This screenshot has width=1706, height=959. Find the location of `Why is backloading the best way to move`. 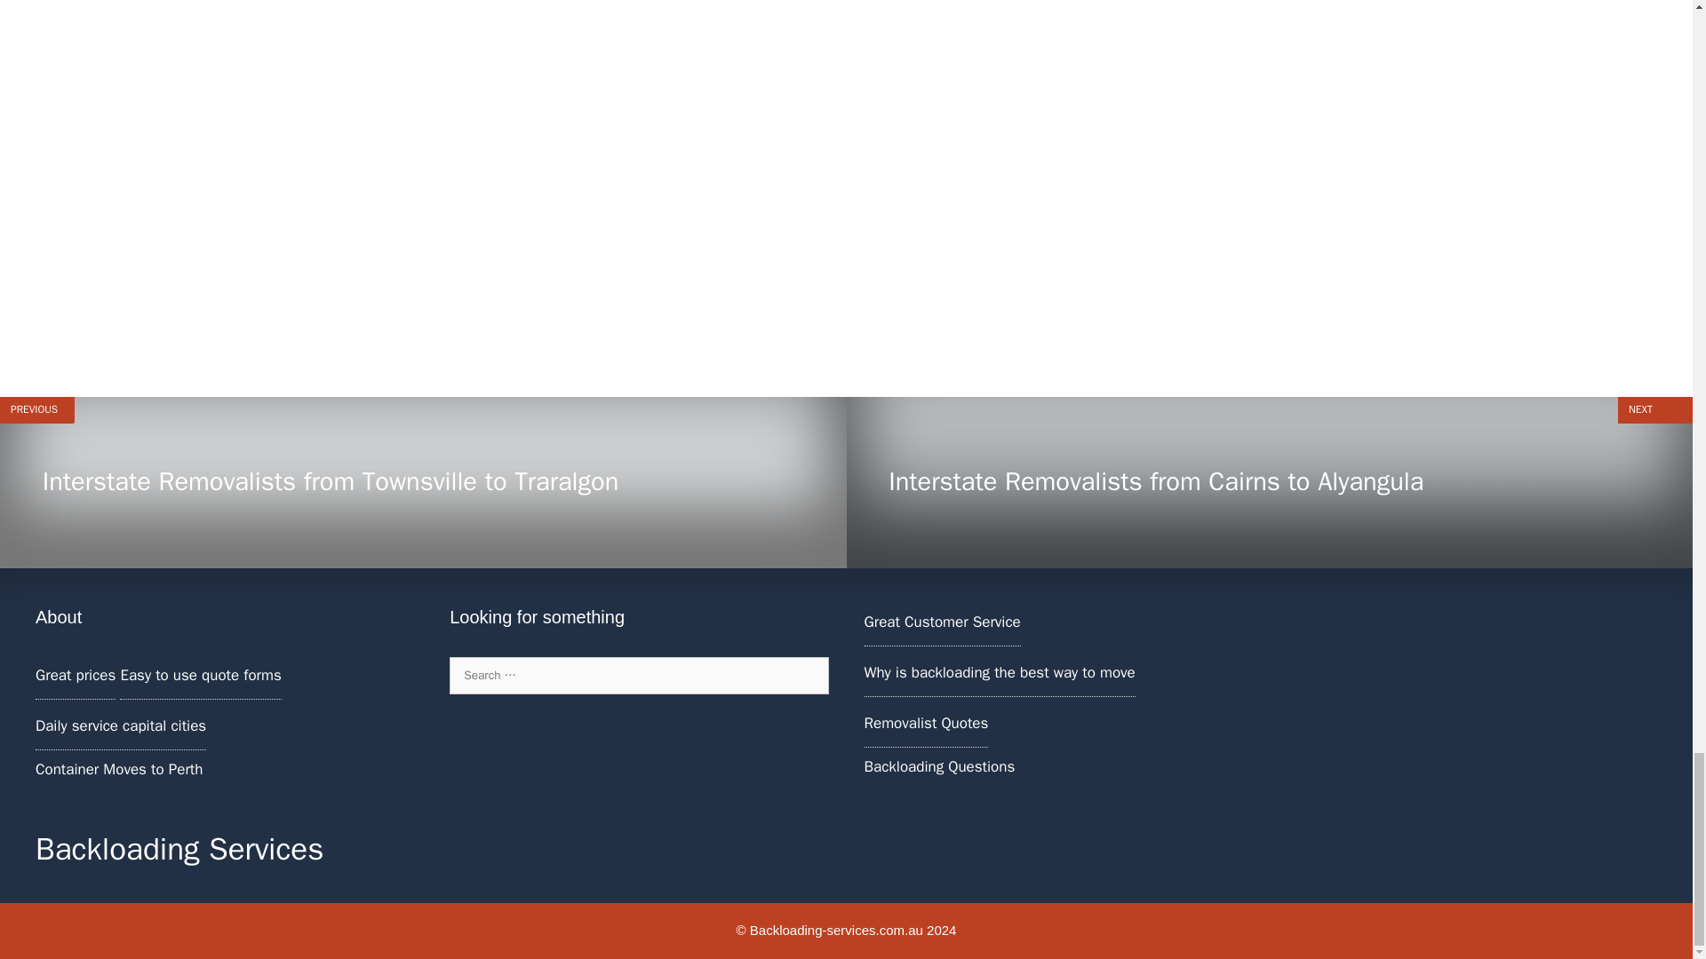

Why is backloading the best way to move is located at coordinates (999, 672).